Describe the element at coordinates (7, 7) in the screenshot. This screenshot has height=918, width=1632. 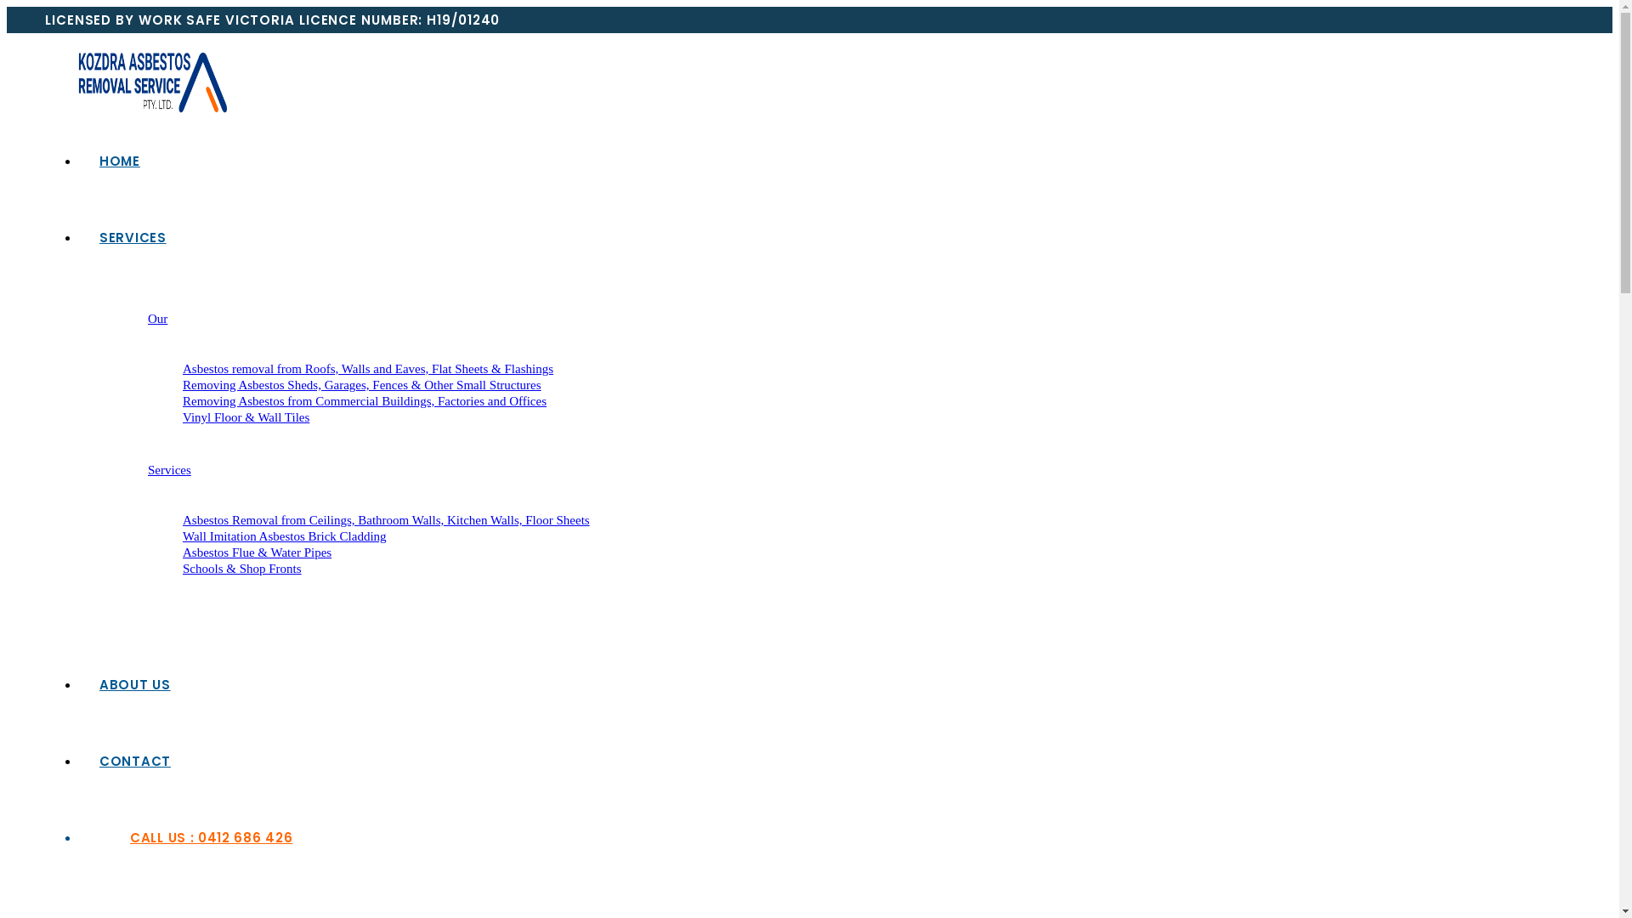
I see `Skip to content` at that location.